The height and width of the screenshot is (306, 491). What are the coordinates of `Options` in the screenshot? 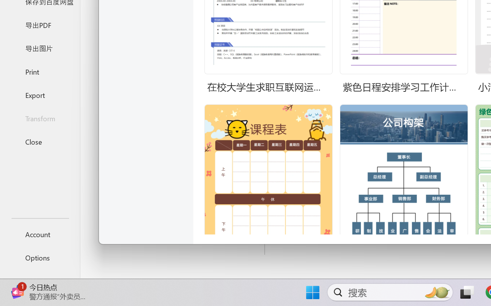 It's located at (40, 258).